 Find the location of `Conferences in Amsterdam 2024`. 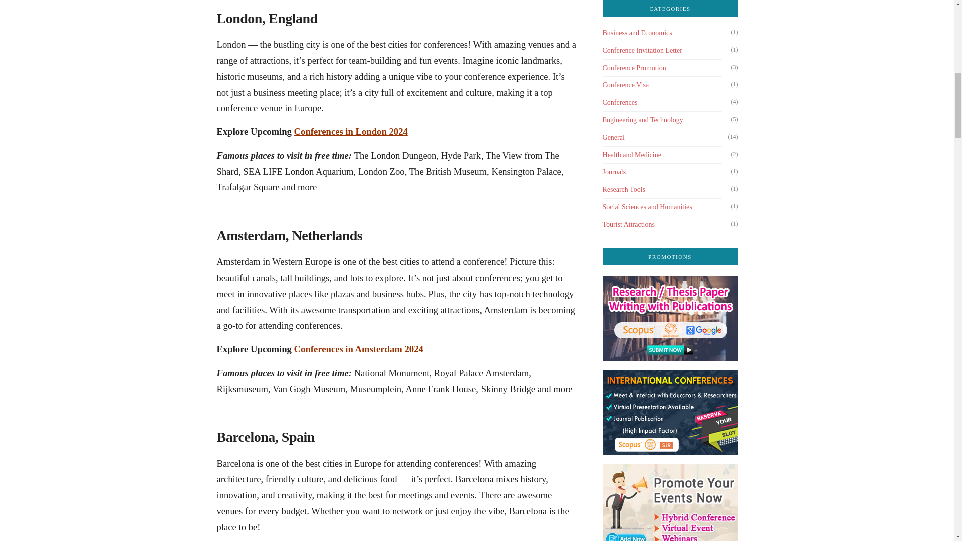

Conferences in Amsterdam 2024 is located at coordinates (359, 349).